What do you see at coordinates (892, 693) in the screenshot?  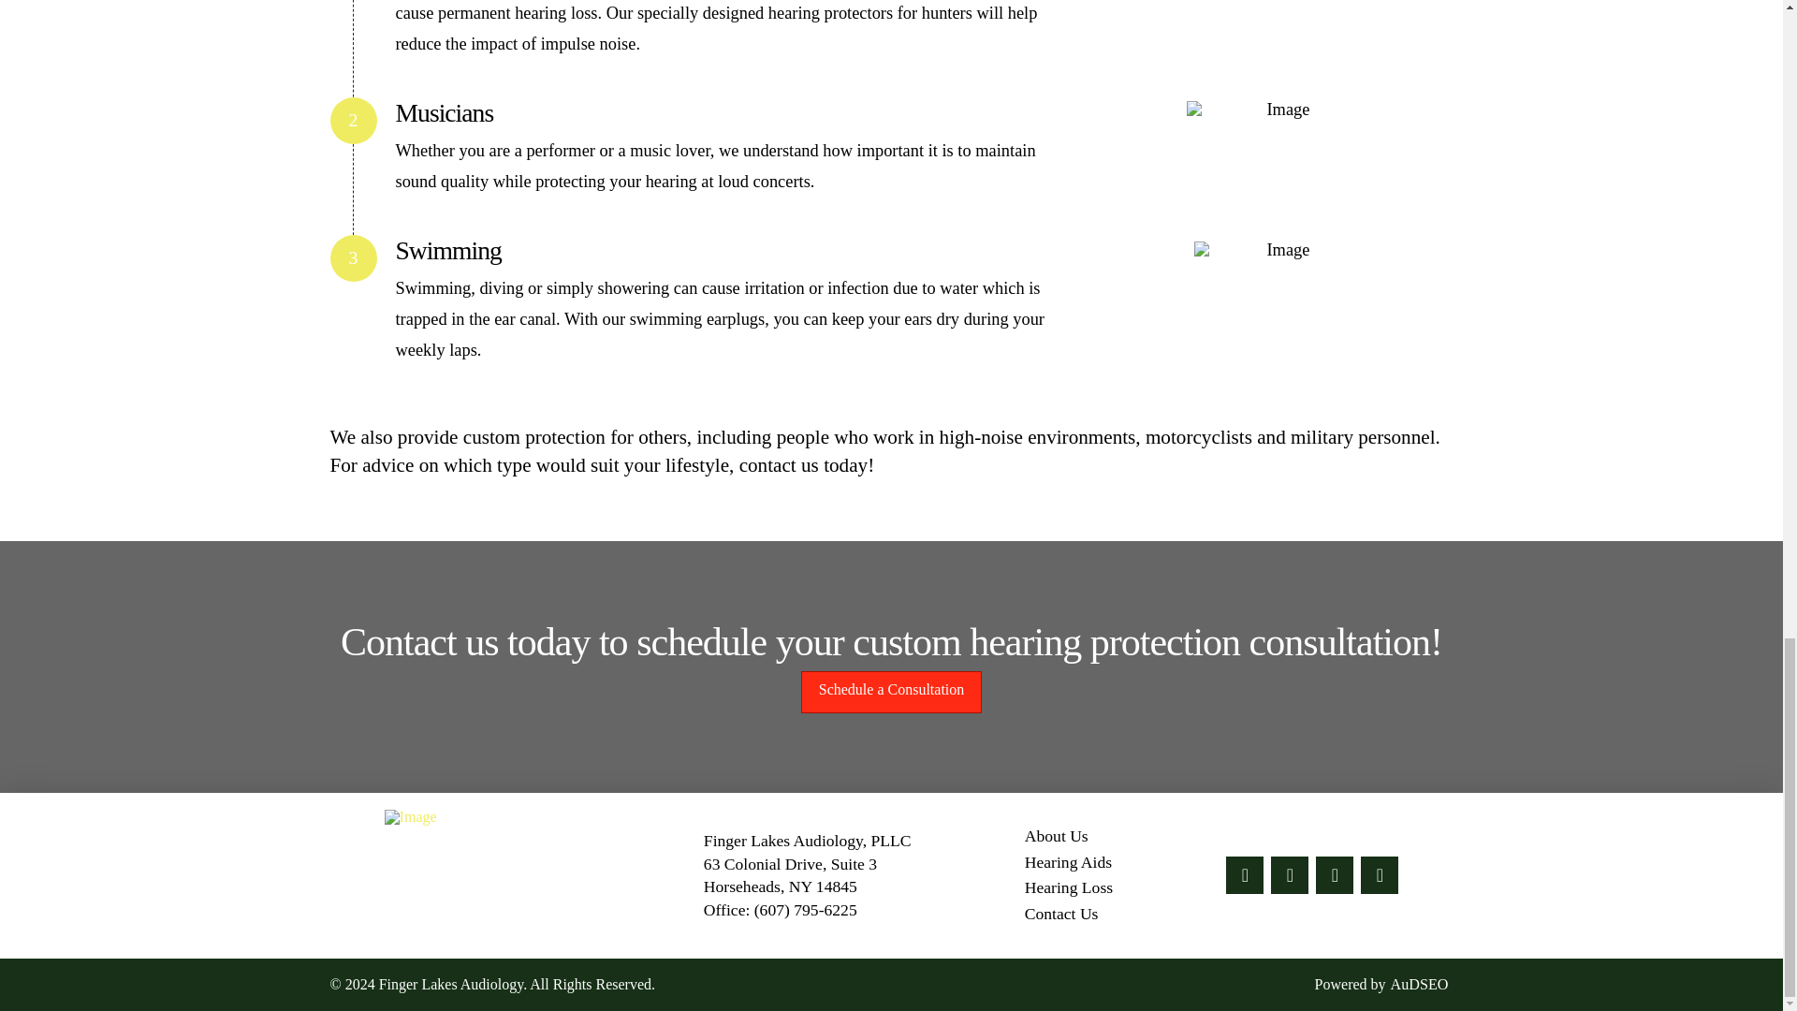 I see `Schedule a Consultation` at bounding box center [892, 693].